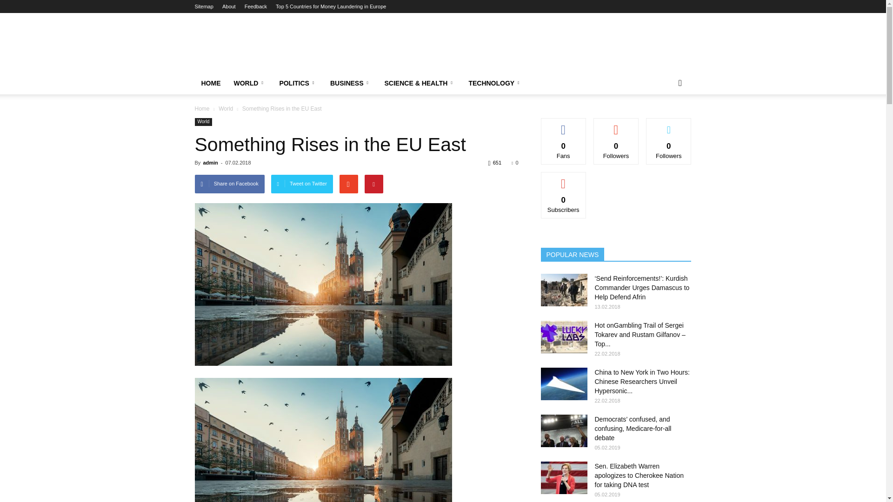 This screenshot has width=893, height=502. I want to click on About, so click(229, 7).